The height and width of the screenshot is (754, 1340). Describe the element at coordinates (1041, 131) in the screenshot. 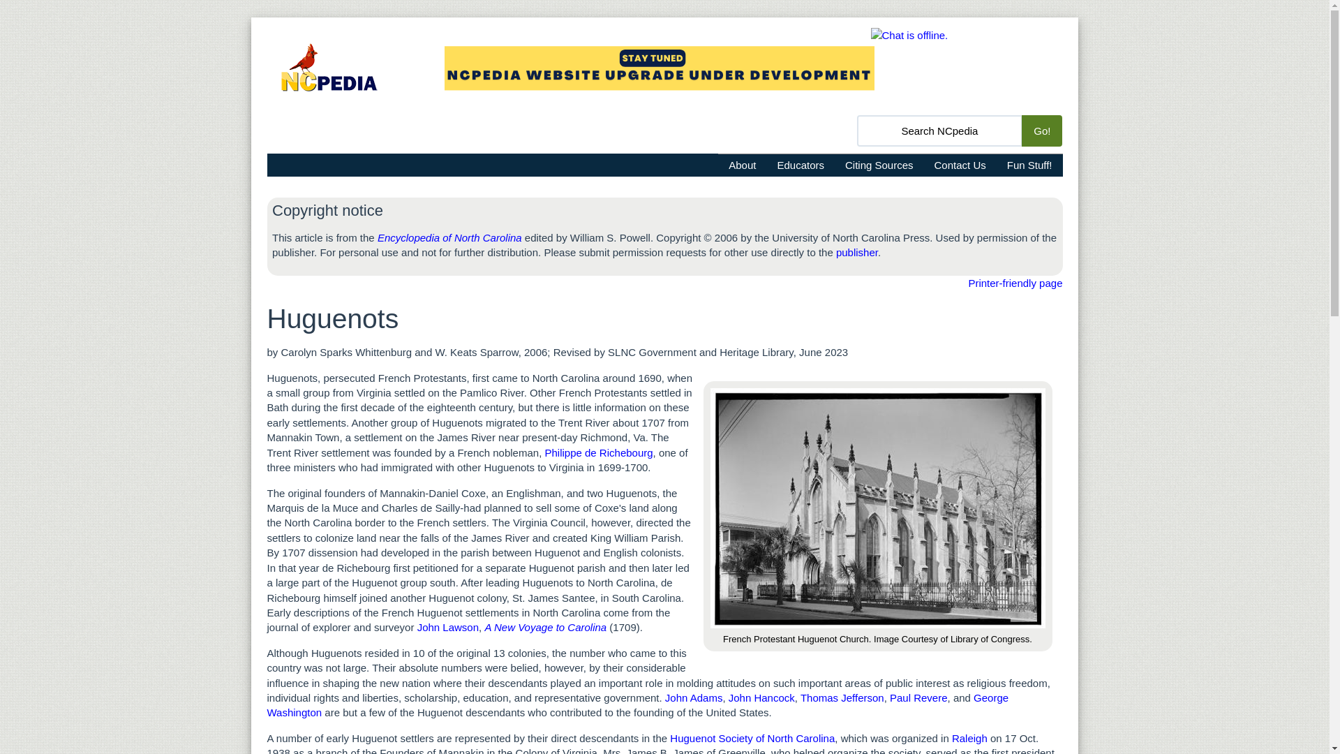

I see `Go!` at that location.